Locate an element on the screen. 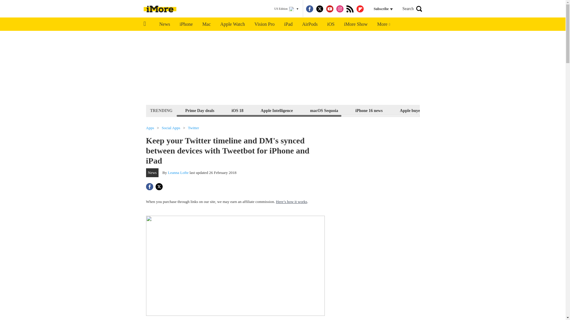  News is located at coordinates (164, 24).